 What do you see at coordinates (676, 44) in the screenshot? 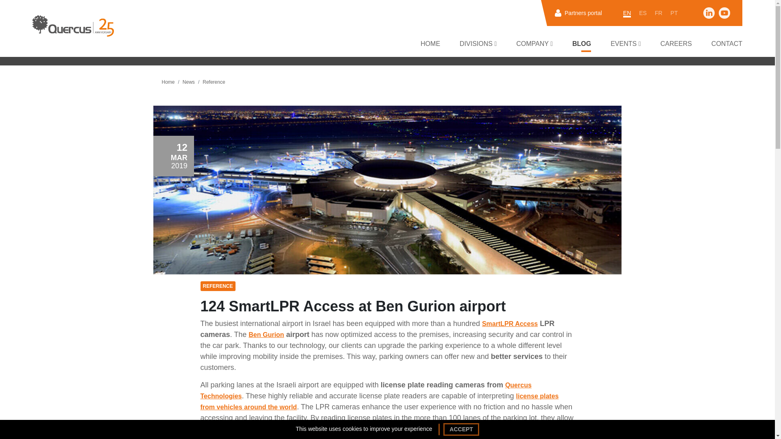
I see `CAREERS` at bounding box center [676, 44].